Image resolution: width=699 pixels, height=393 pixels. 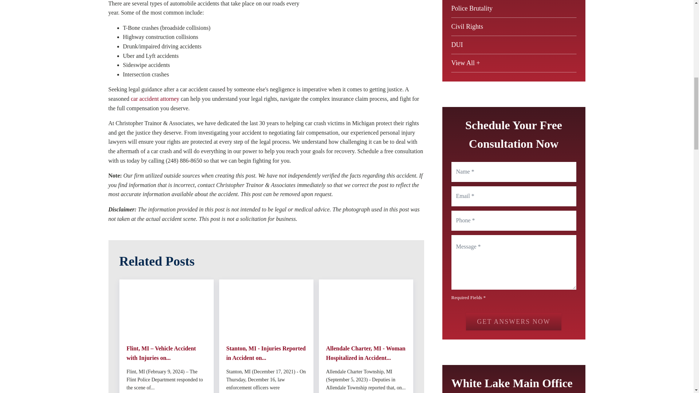 What do you see at coordinates (472, 8) in the screenshot?
I see `Police Brutality` at bounding box center [472, 8].